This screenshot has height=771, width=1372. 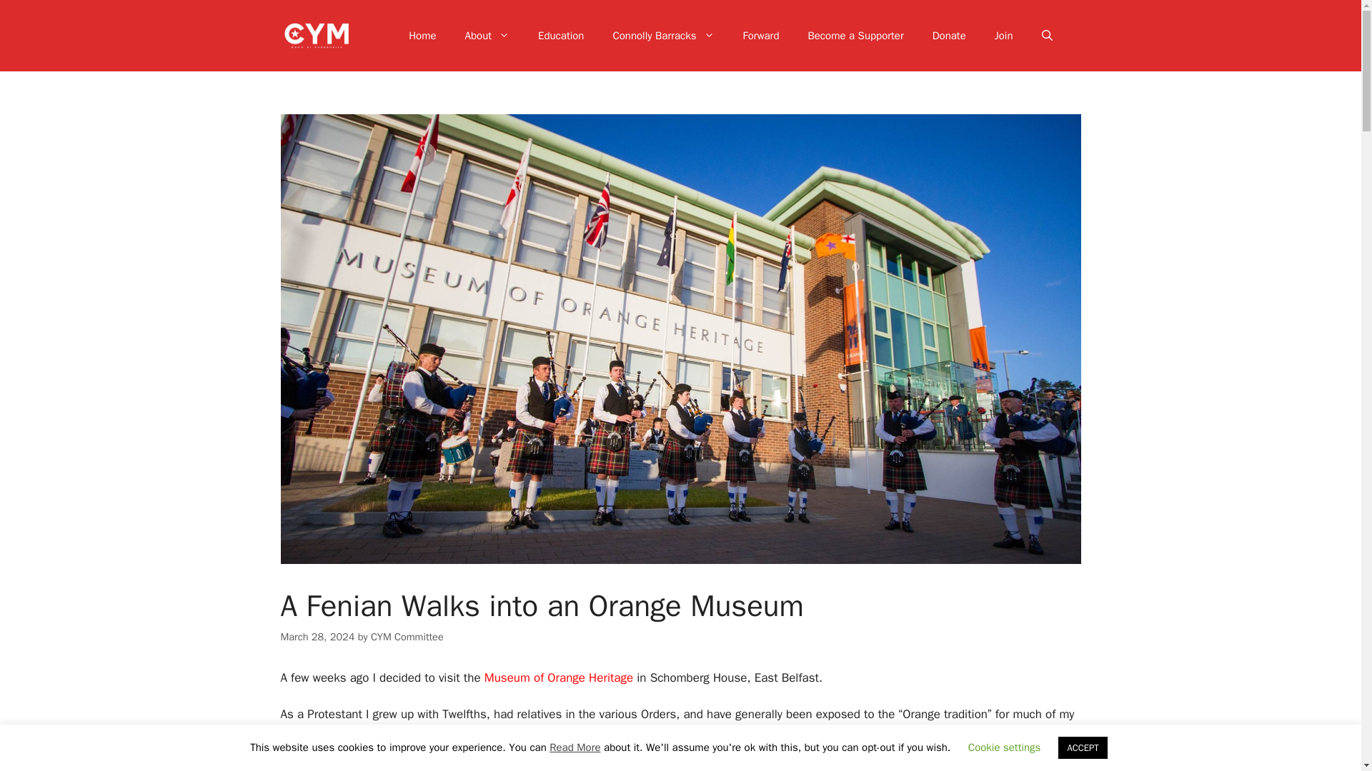 What do you see at coordinates (575, 747) in the screenshot?
I see `Read More` at bounding box center [575, 747].